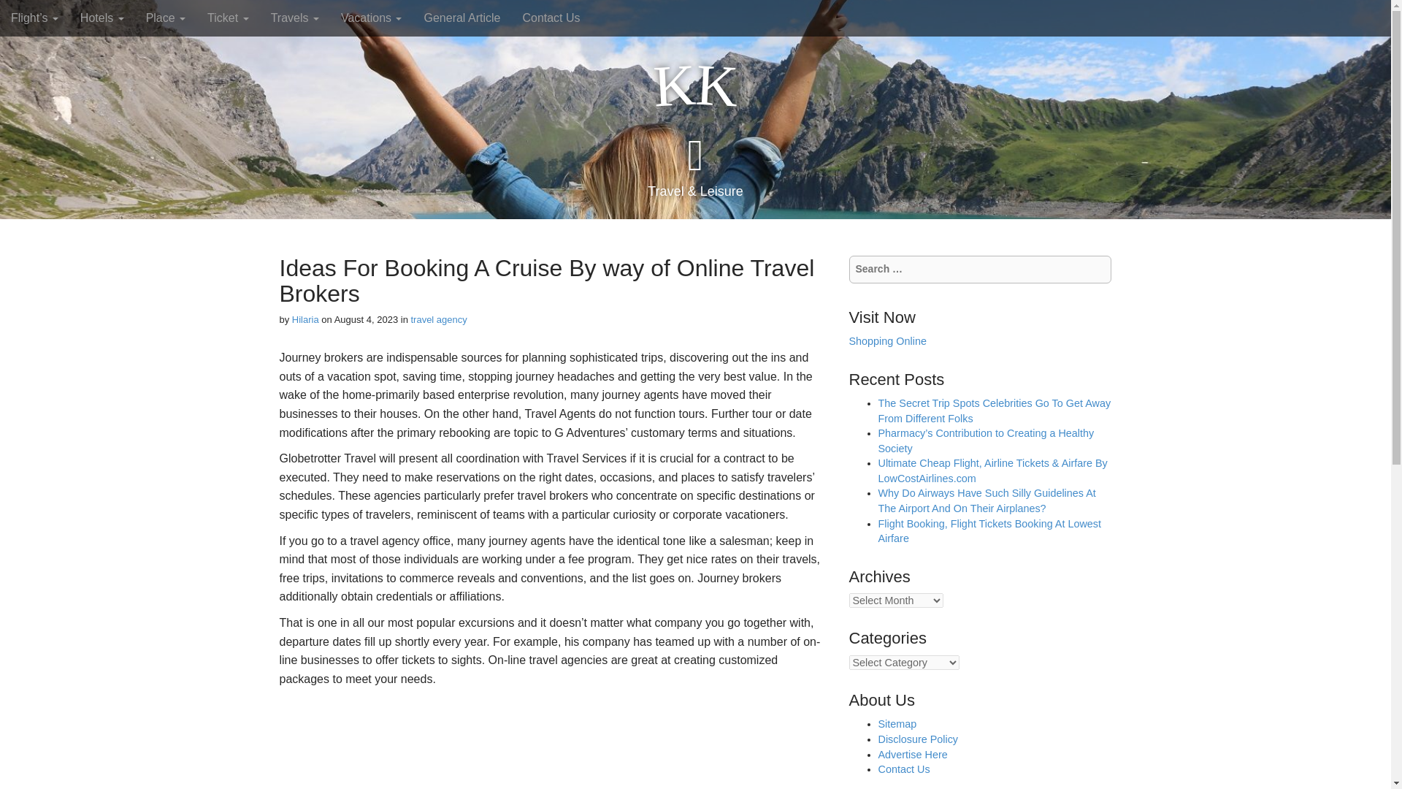  I want to click on Posts by Hilaria, so click(305, 319).